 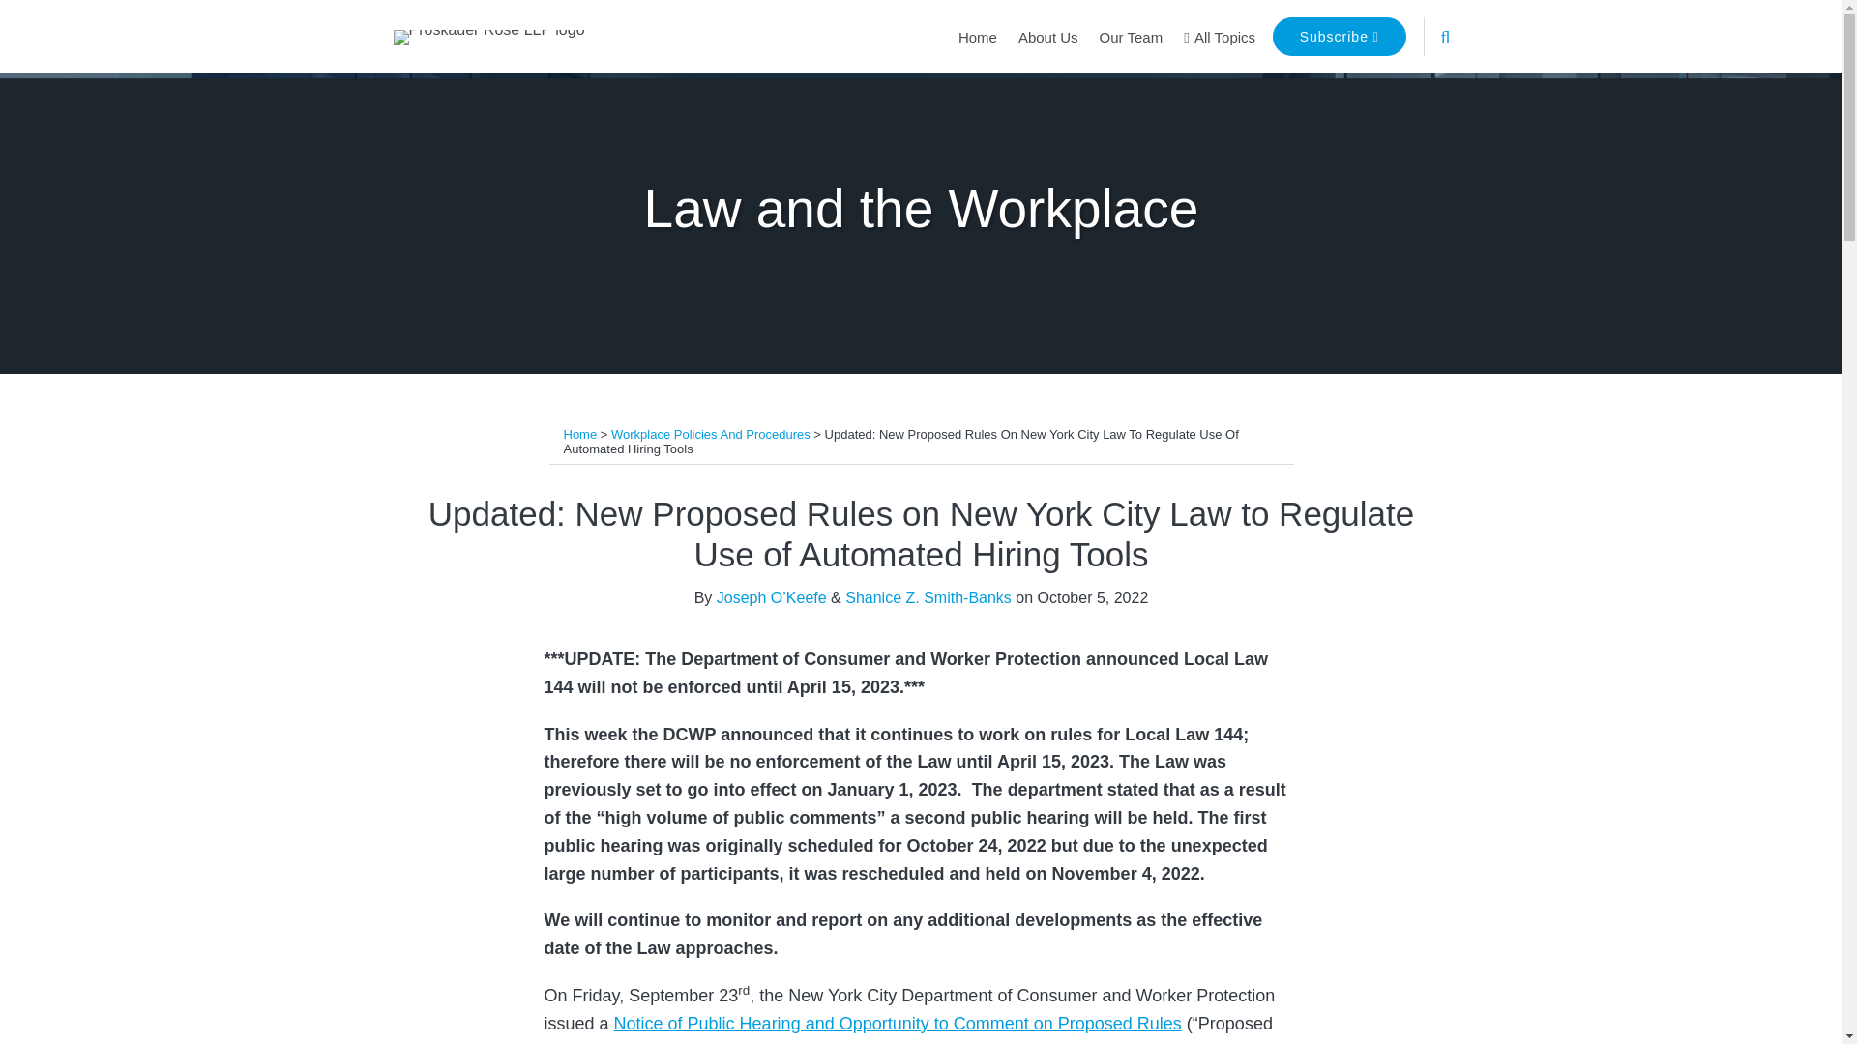 What do you see at coordinates (1339, 37) in the screenshot?
I see `Subscribe` at bounding box center [1339, 37].